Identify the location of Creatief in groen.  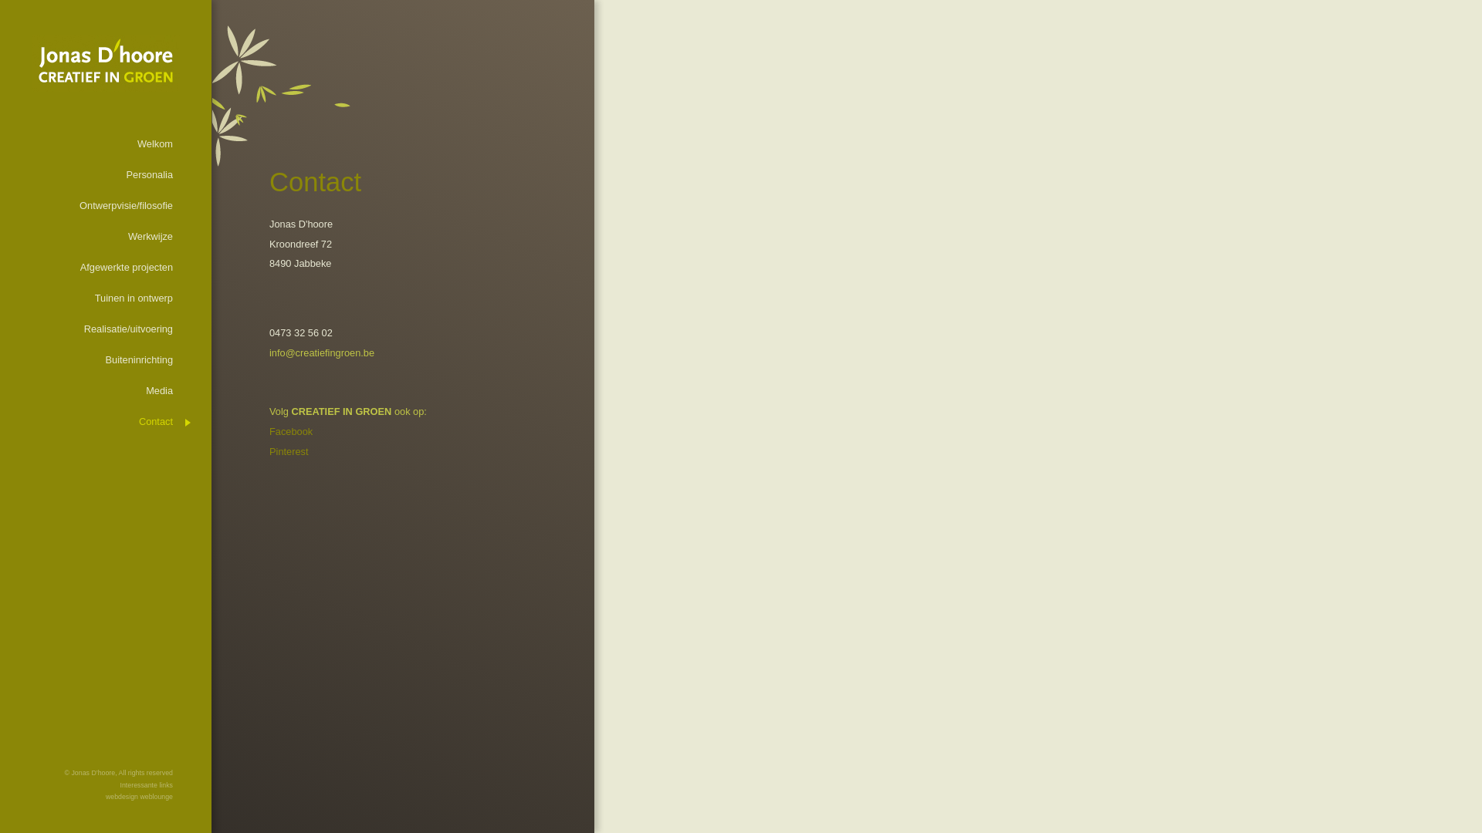
(271, 659).